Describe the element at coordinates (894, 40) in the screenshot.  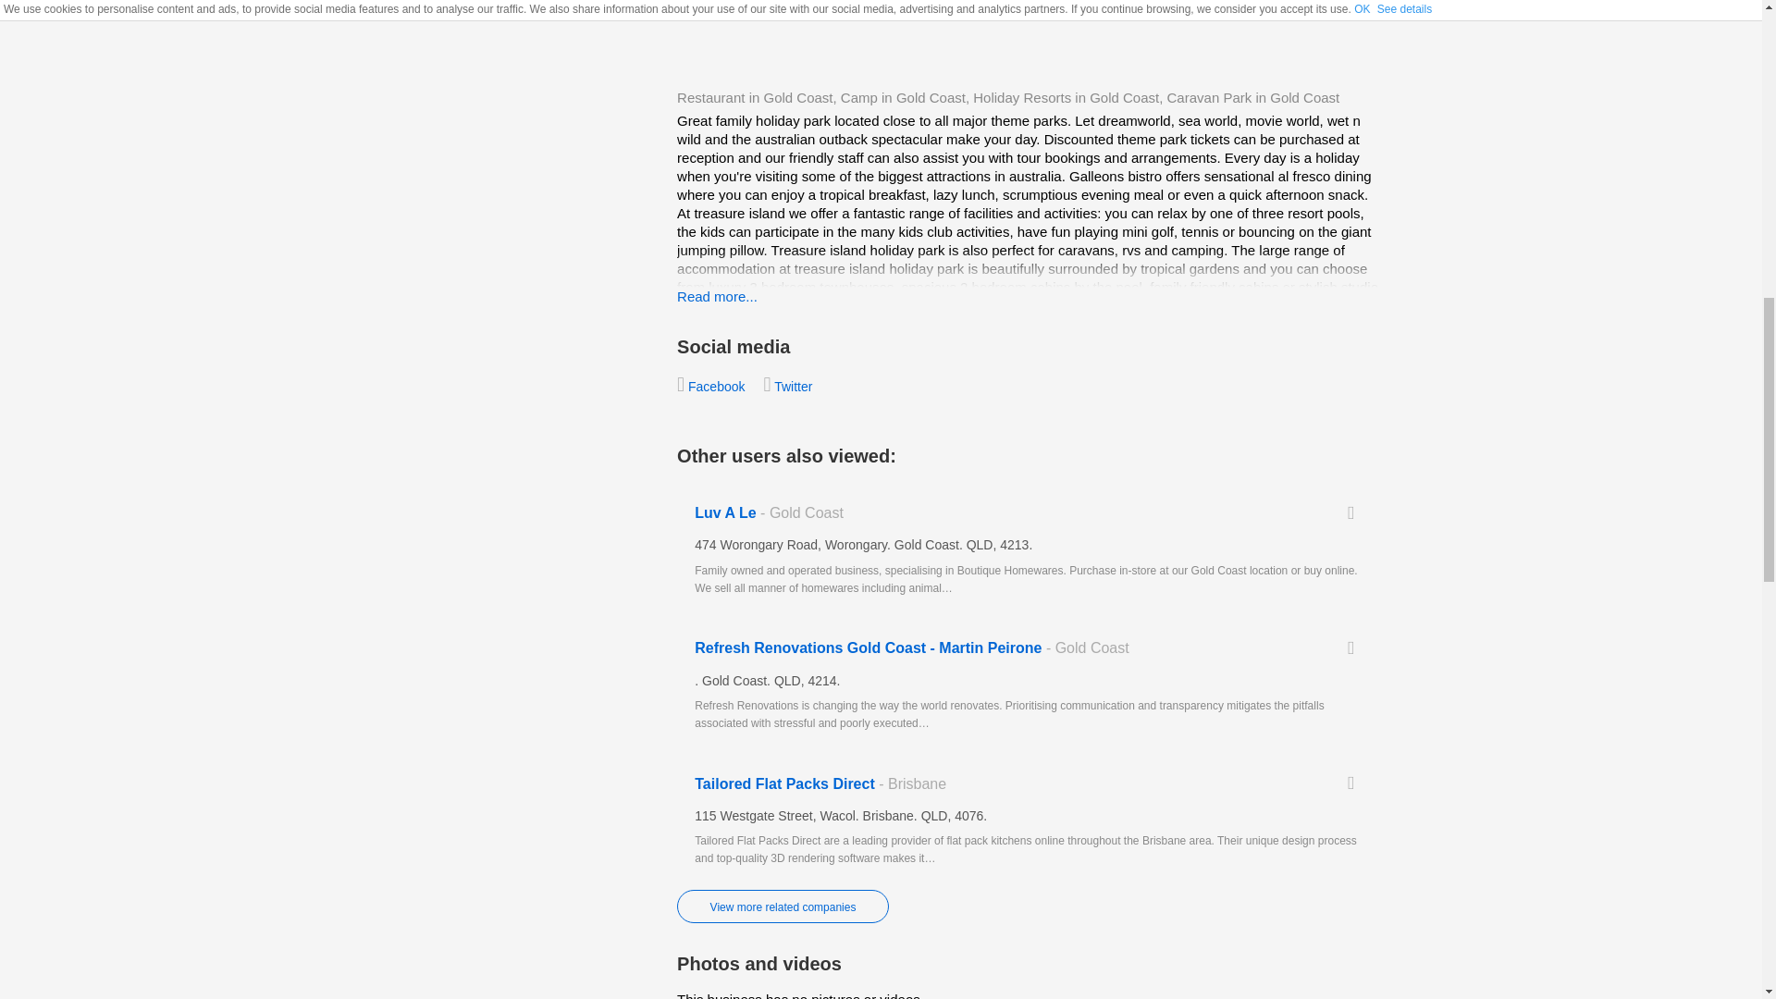
I see `Advertisement` at that location.